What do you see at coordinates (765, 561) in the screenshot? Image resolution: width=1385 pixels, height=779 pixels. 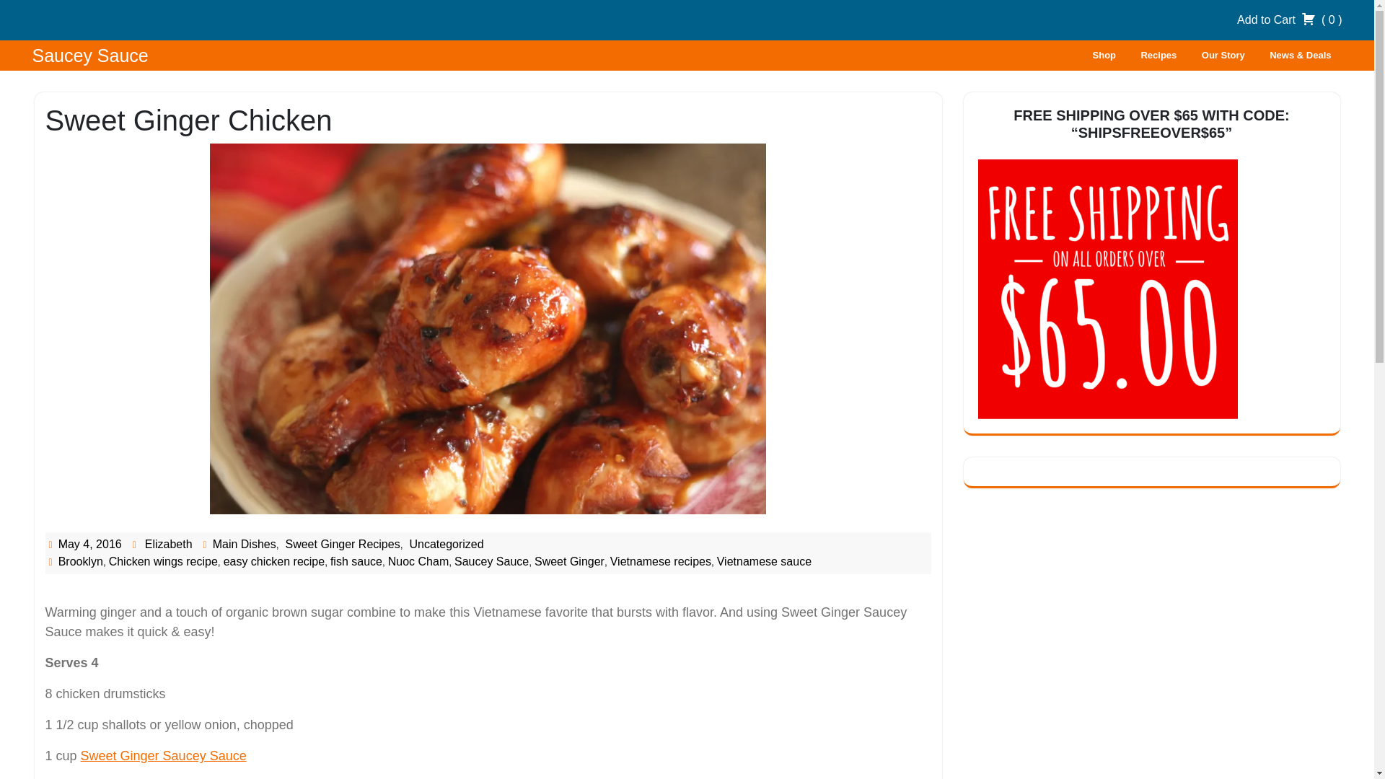 I see `Vietnamese sauce` at bounding box center [765, 561].